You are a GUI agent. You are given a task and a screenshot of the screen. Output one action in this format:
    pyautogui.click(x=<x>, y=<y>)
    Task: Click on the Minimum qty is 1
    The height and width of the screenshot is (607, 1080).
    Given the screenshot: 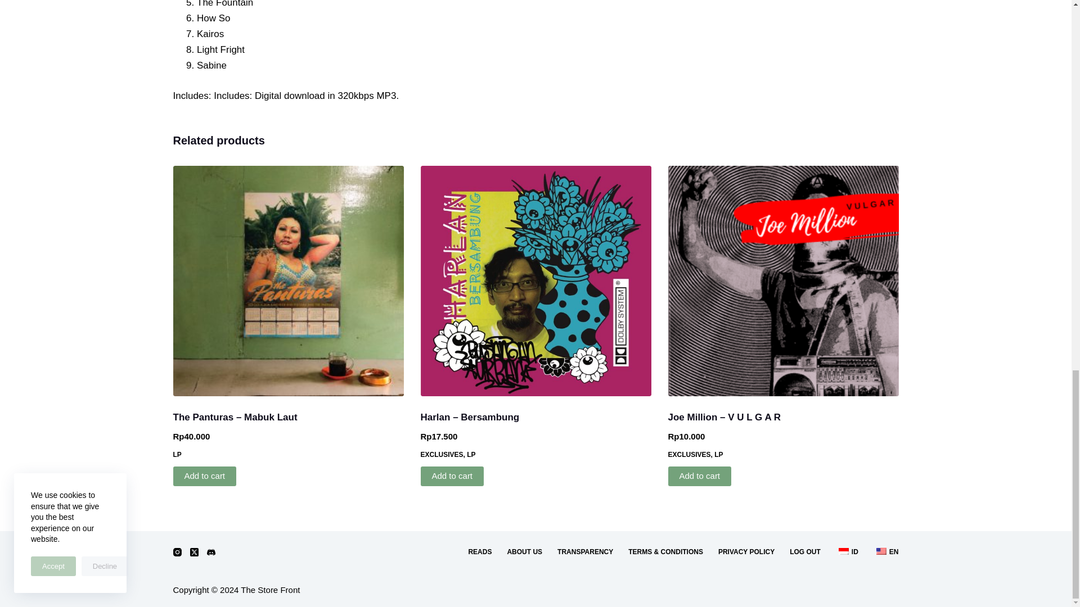 What is the action you would take?
    pyautogui.click(x=700, y=477)
    